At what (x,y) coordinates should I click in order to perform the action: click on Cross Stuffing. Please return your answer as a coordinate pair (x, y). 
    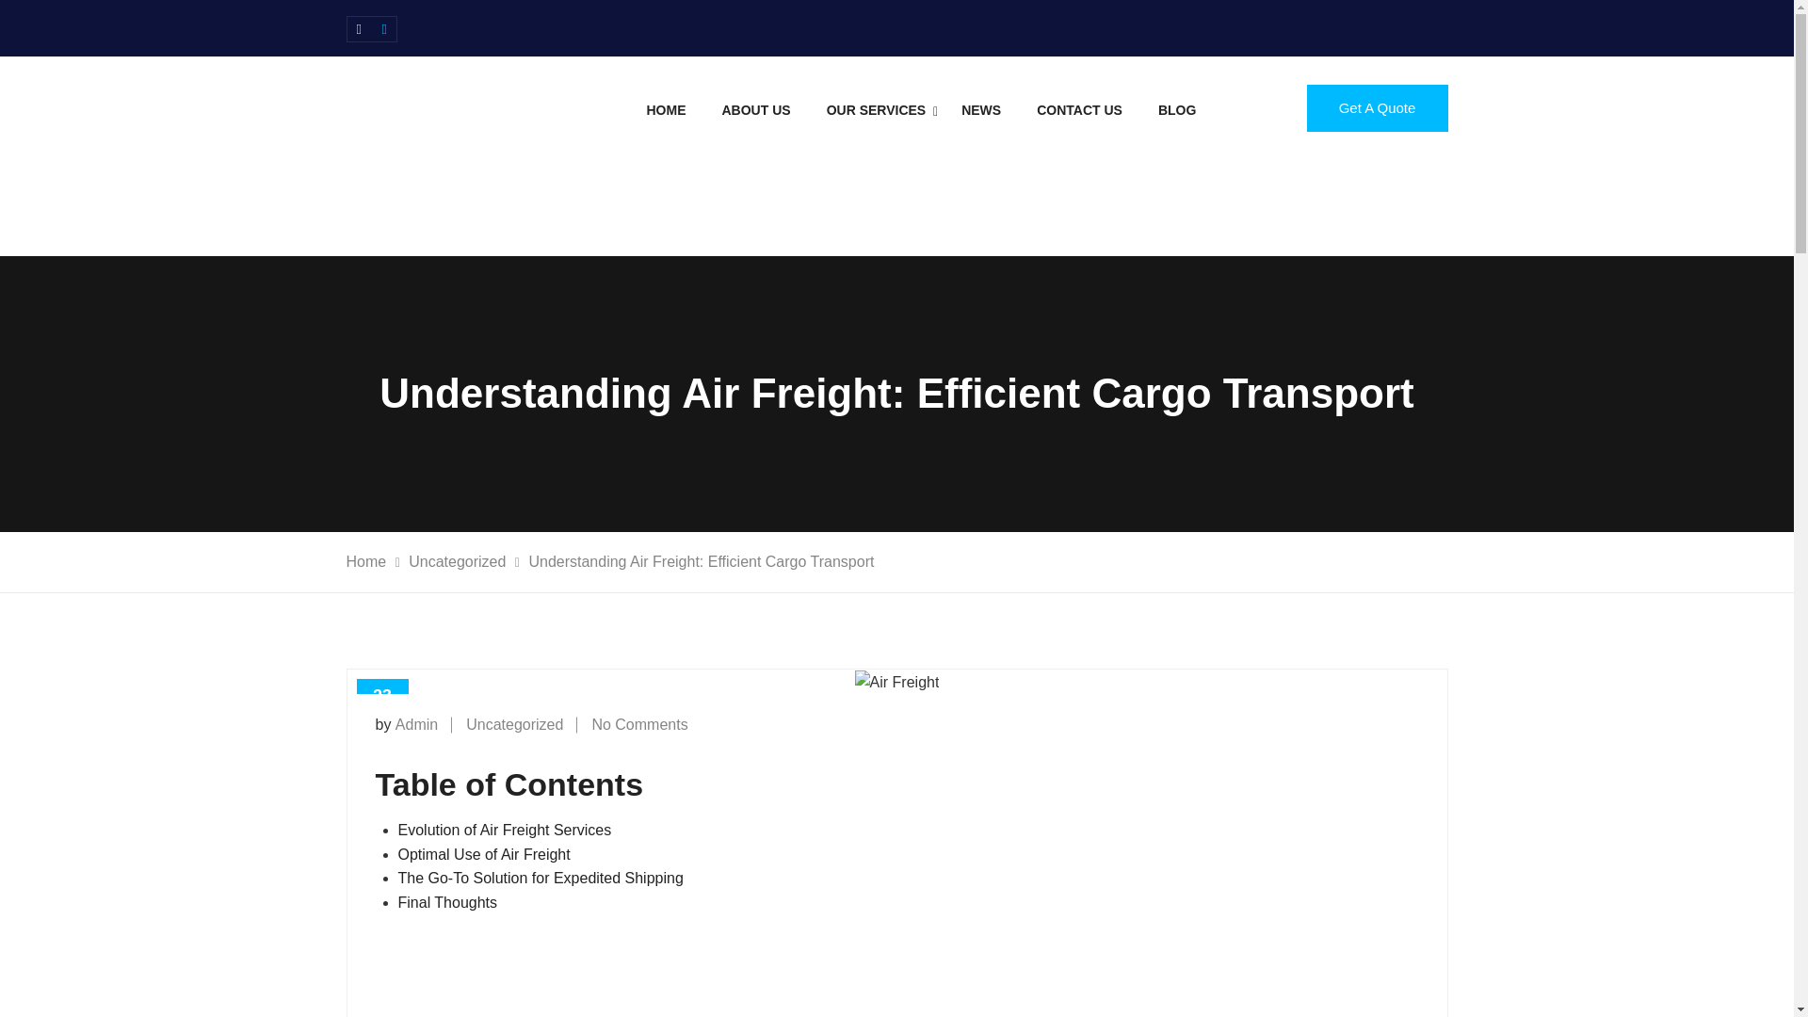
    Looking at the image, I should click on (1041, 461).